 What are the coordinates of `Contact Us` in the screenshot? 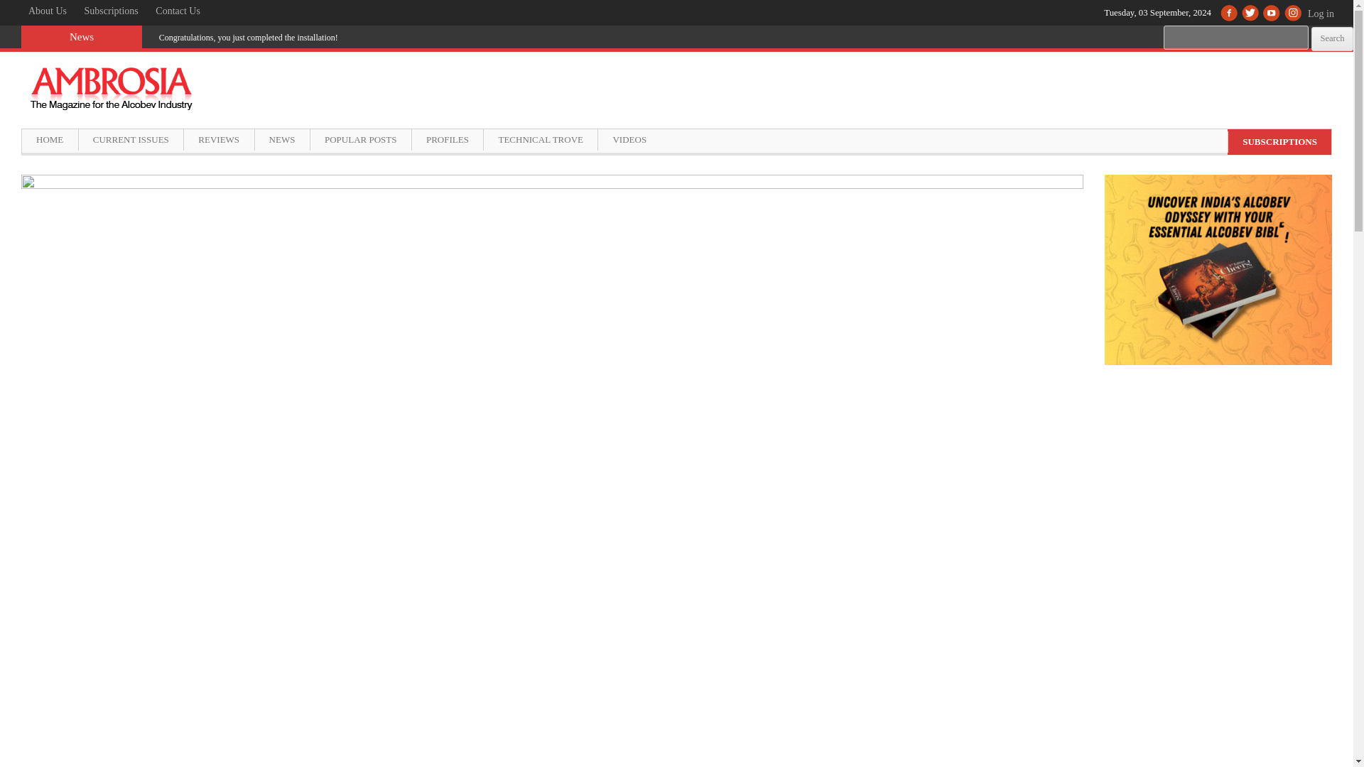 It's located at (178, 11).